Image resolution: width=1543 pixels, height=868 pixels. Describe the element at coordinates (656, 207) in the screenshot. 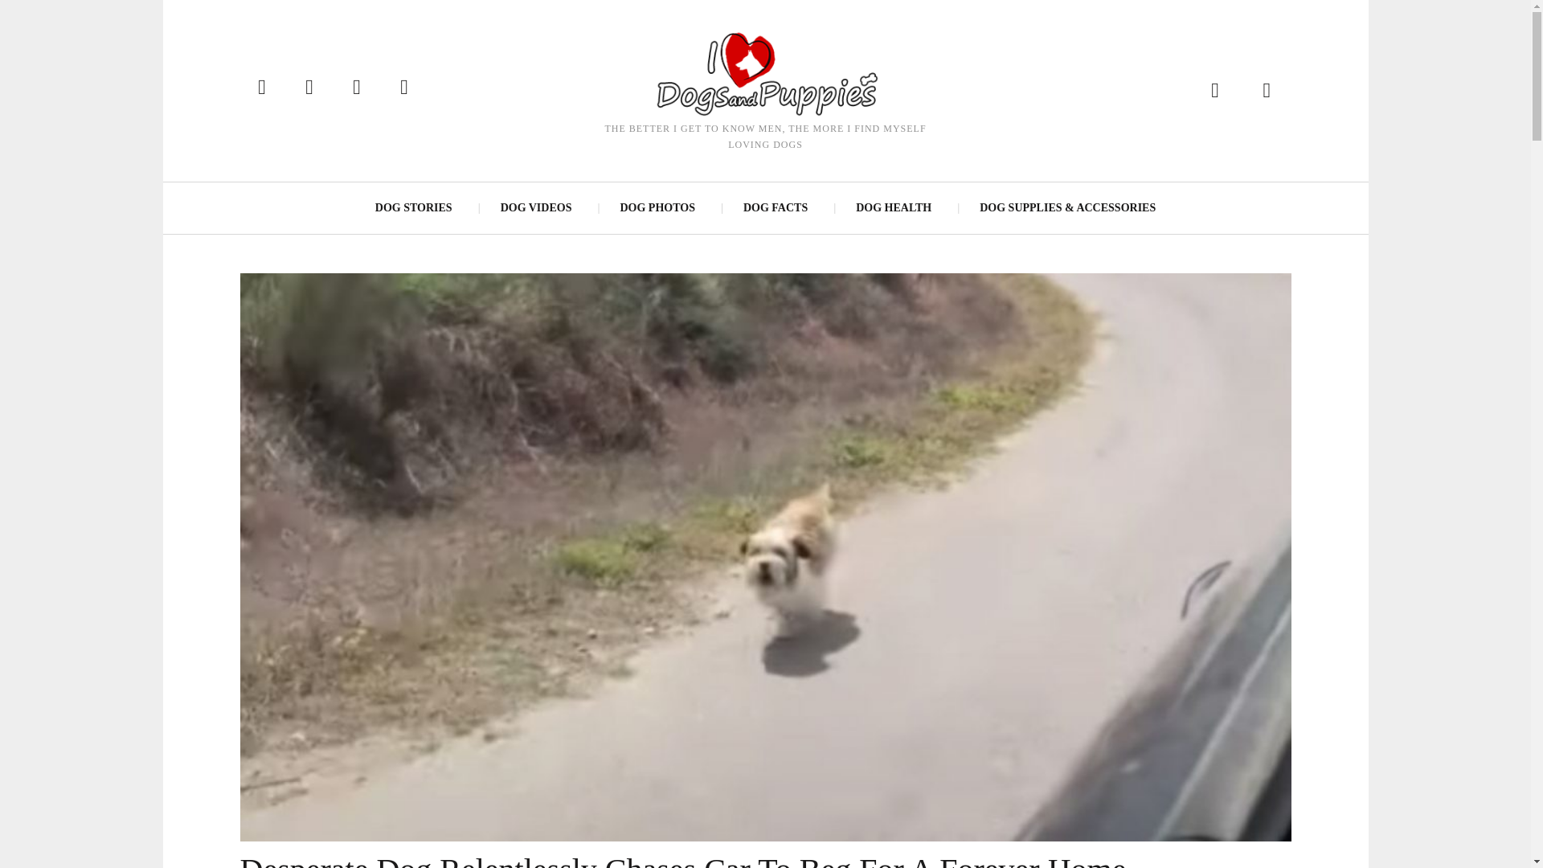

I see `DOG PHOTOS` at that location.